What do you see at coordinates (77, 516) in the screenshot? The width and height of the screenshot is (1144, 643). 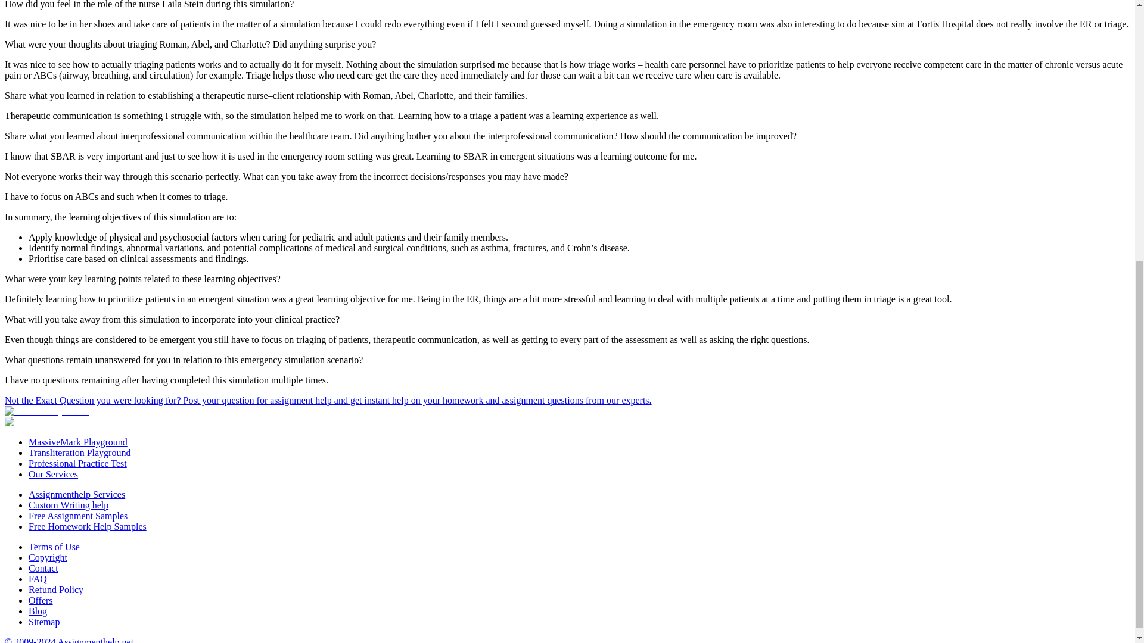 I see `Free Assignment Samples` at bounding box center [77, 516].